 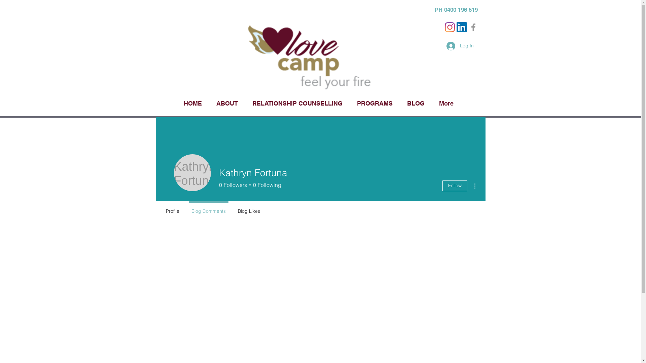 I want to click on ABOUT, so click(x=227, y=100).